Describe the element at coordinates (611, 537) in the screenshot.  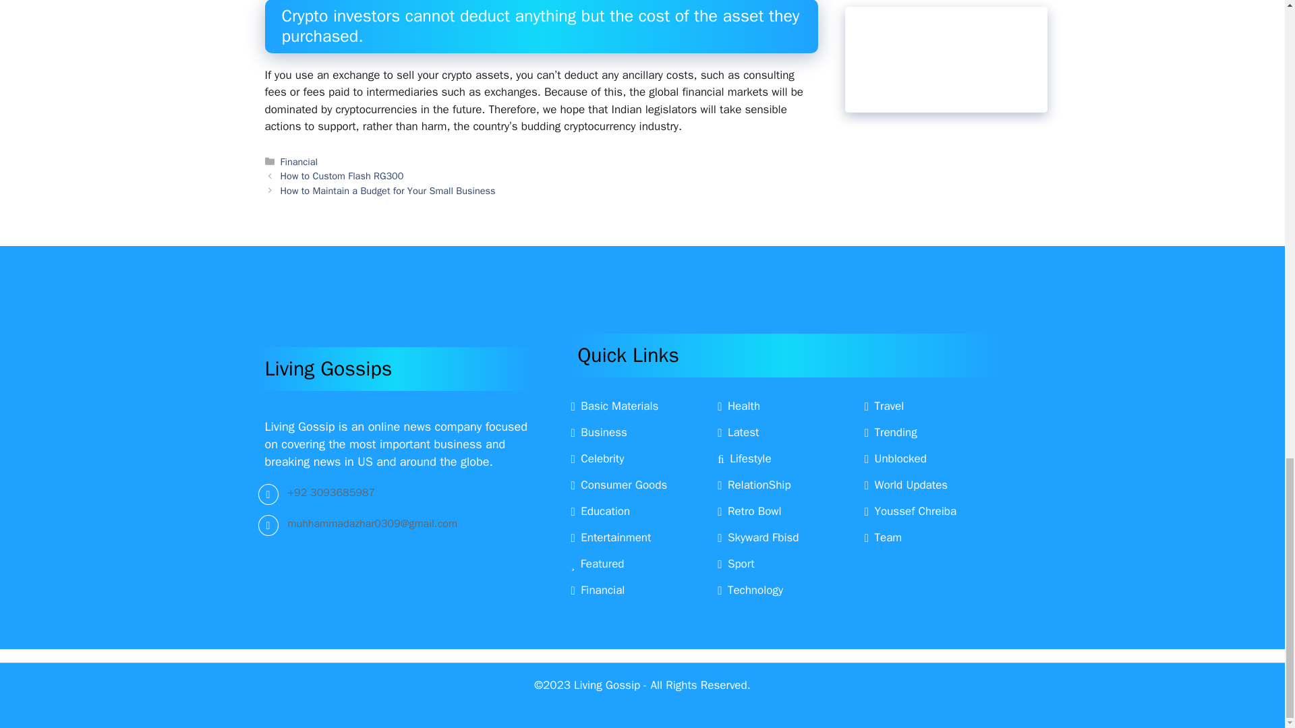
I see `Entertainment` at that location.